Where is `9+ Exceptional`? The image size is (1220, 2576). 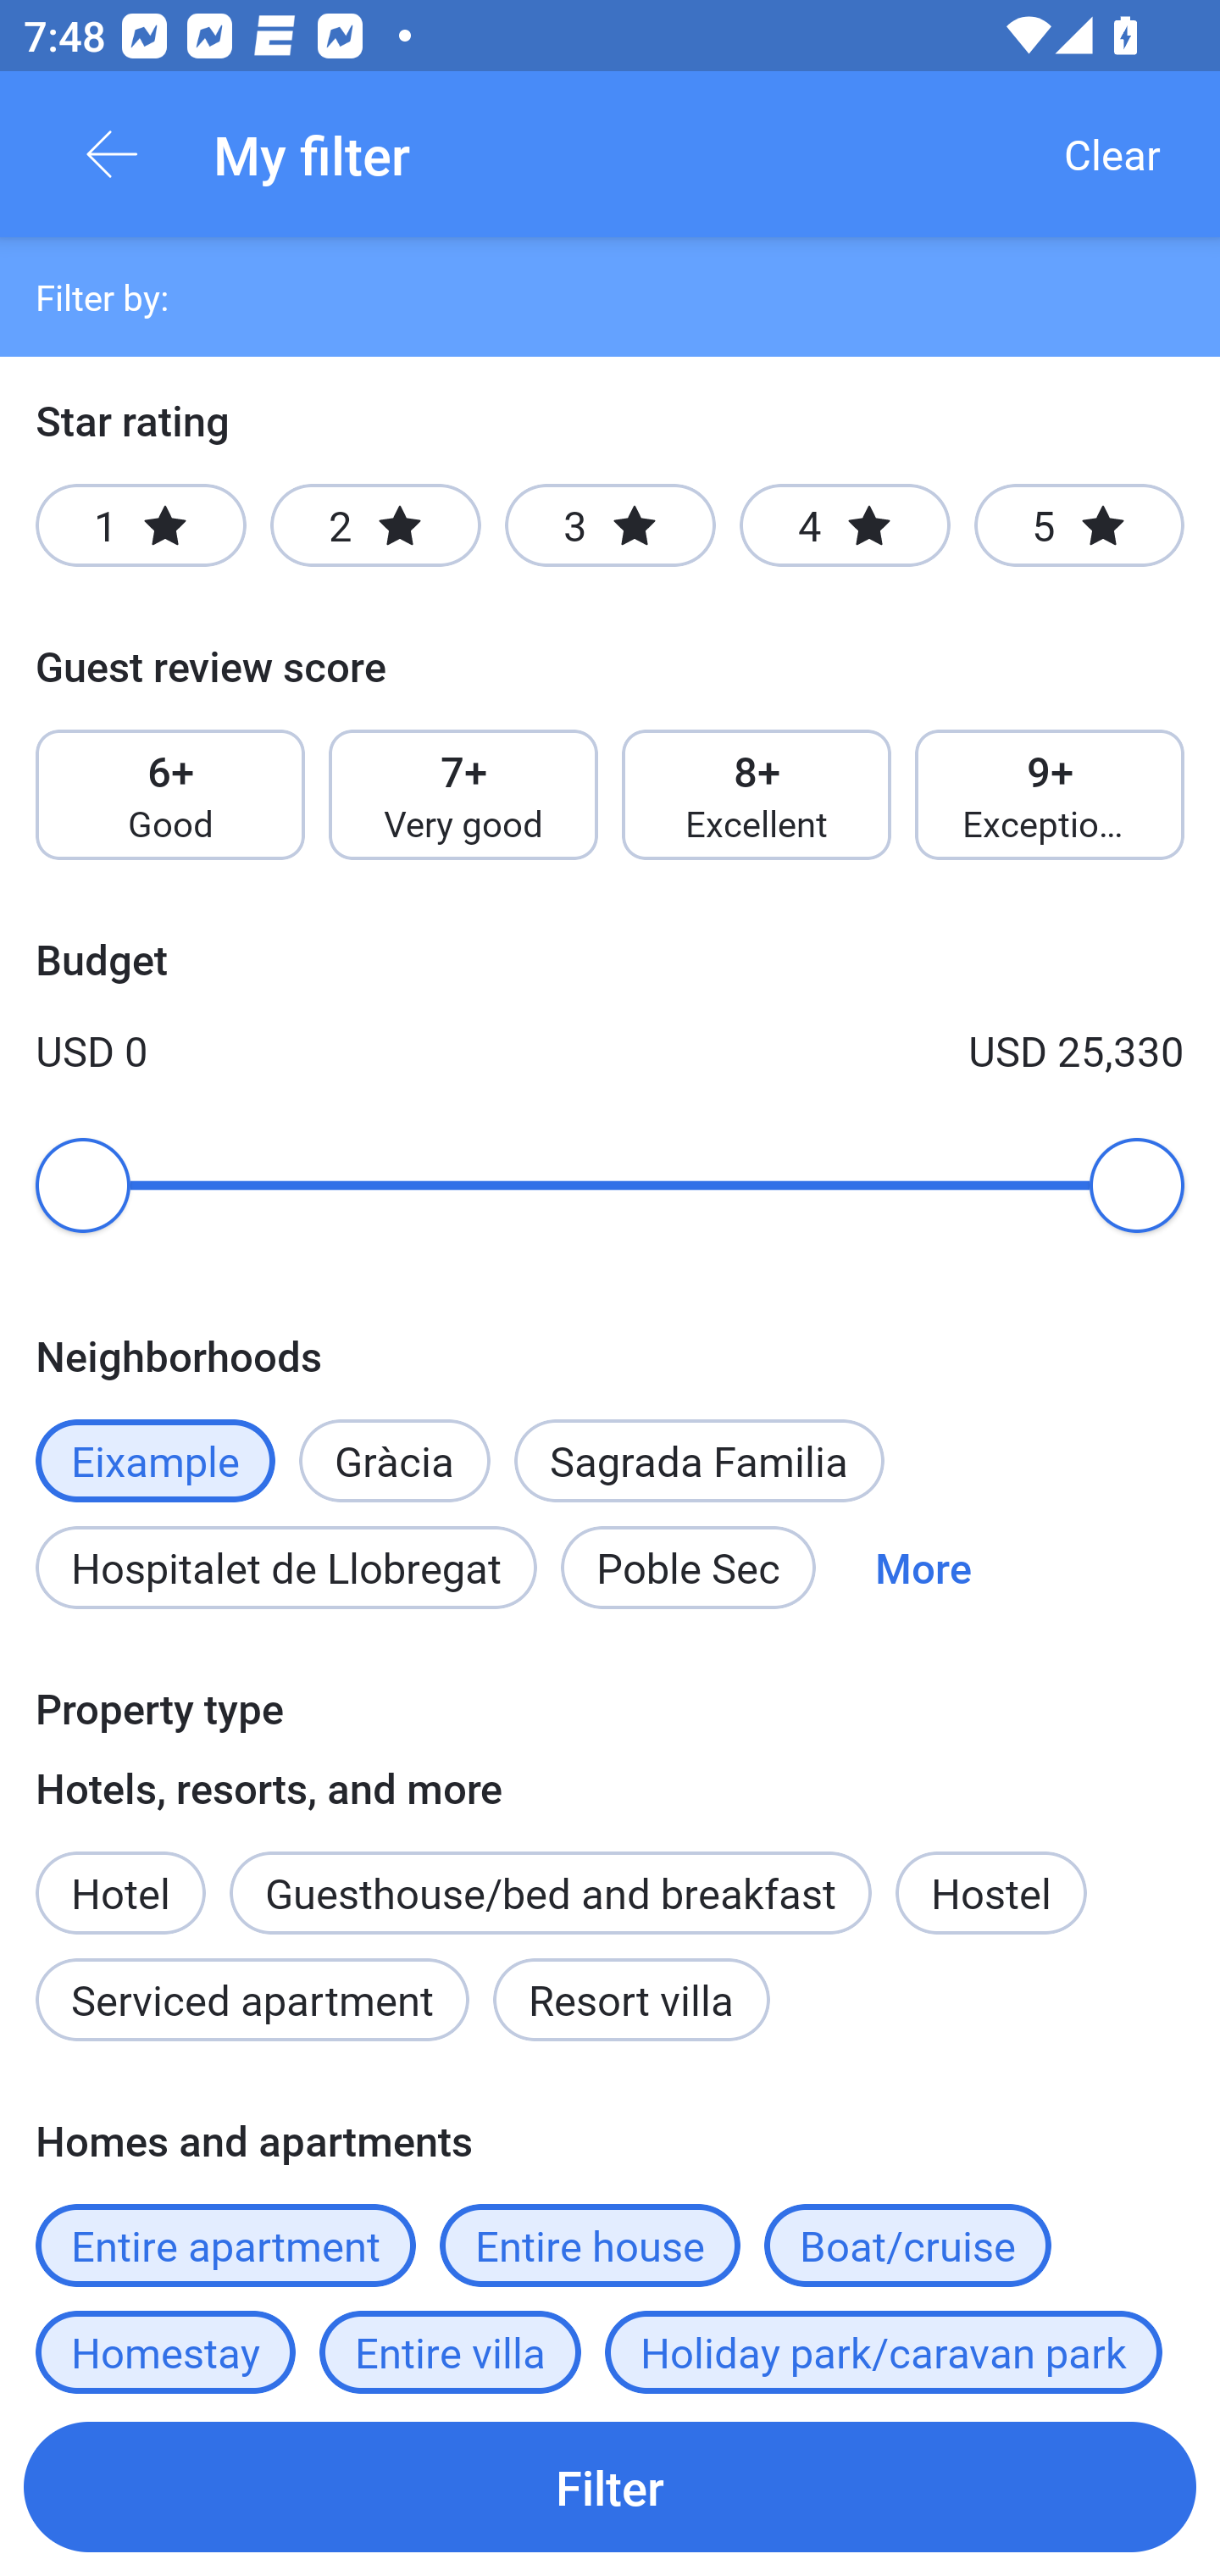
9+ Exceptional is located at coordinates (1050, 795).